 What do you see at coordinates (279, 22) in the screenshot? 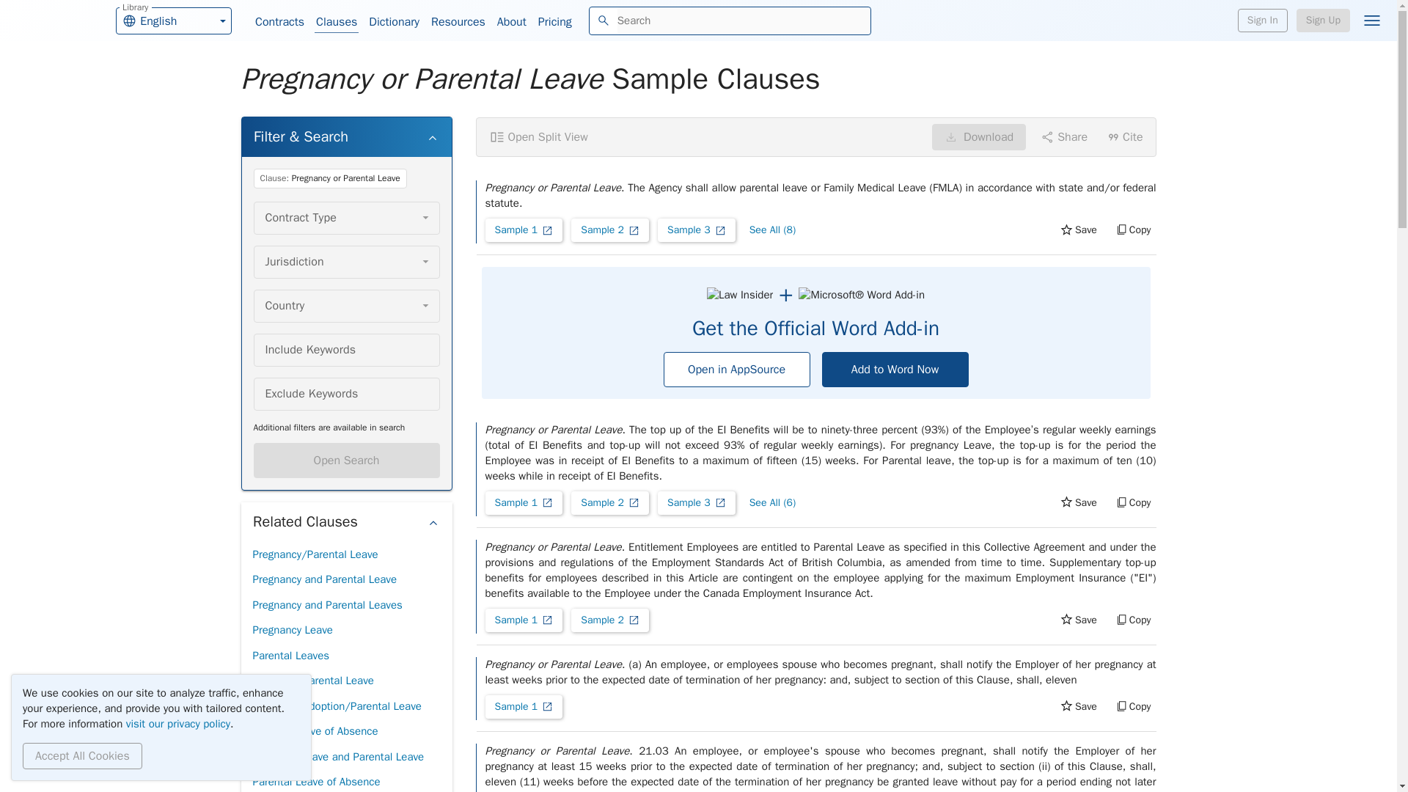
I see `Contracts` at bounding box center [279, 22].